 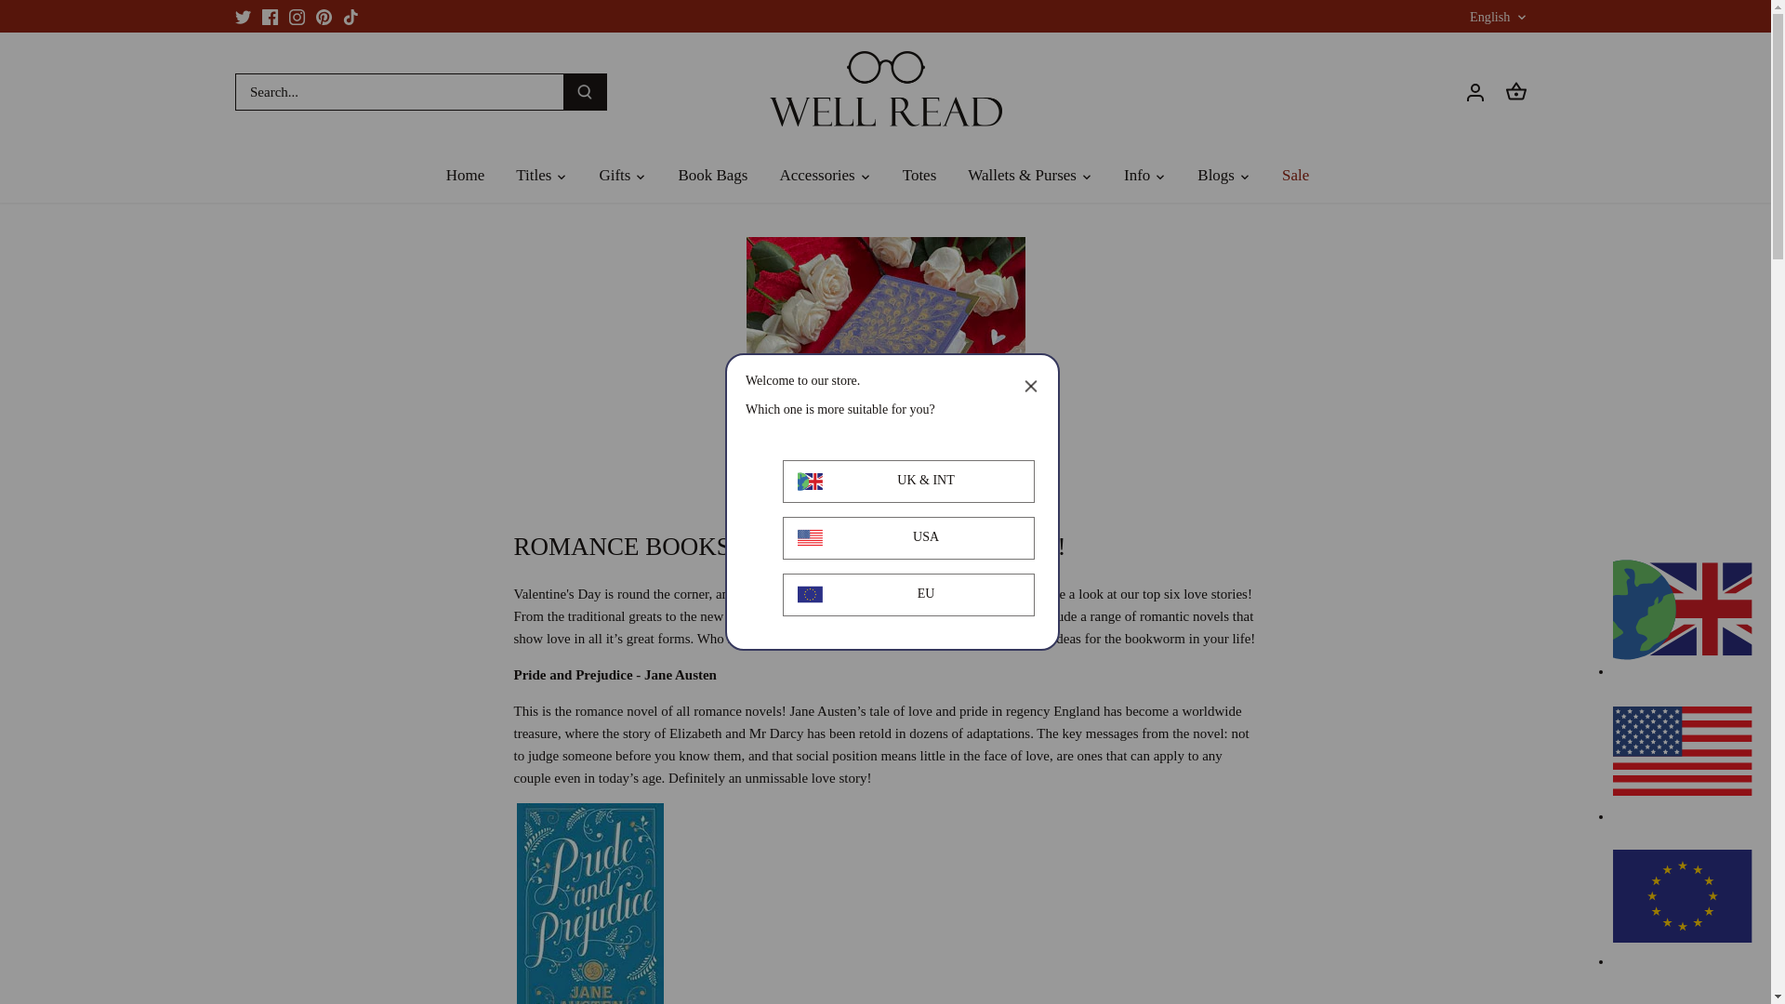 What do you see at coordinates (474, 177) in the screenshot?
I see `Home` at bounding box center [474, 177].